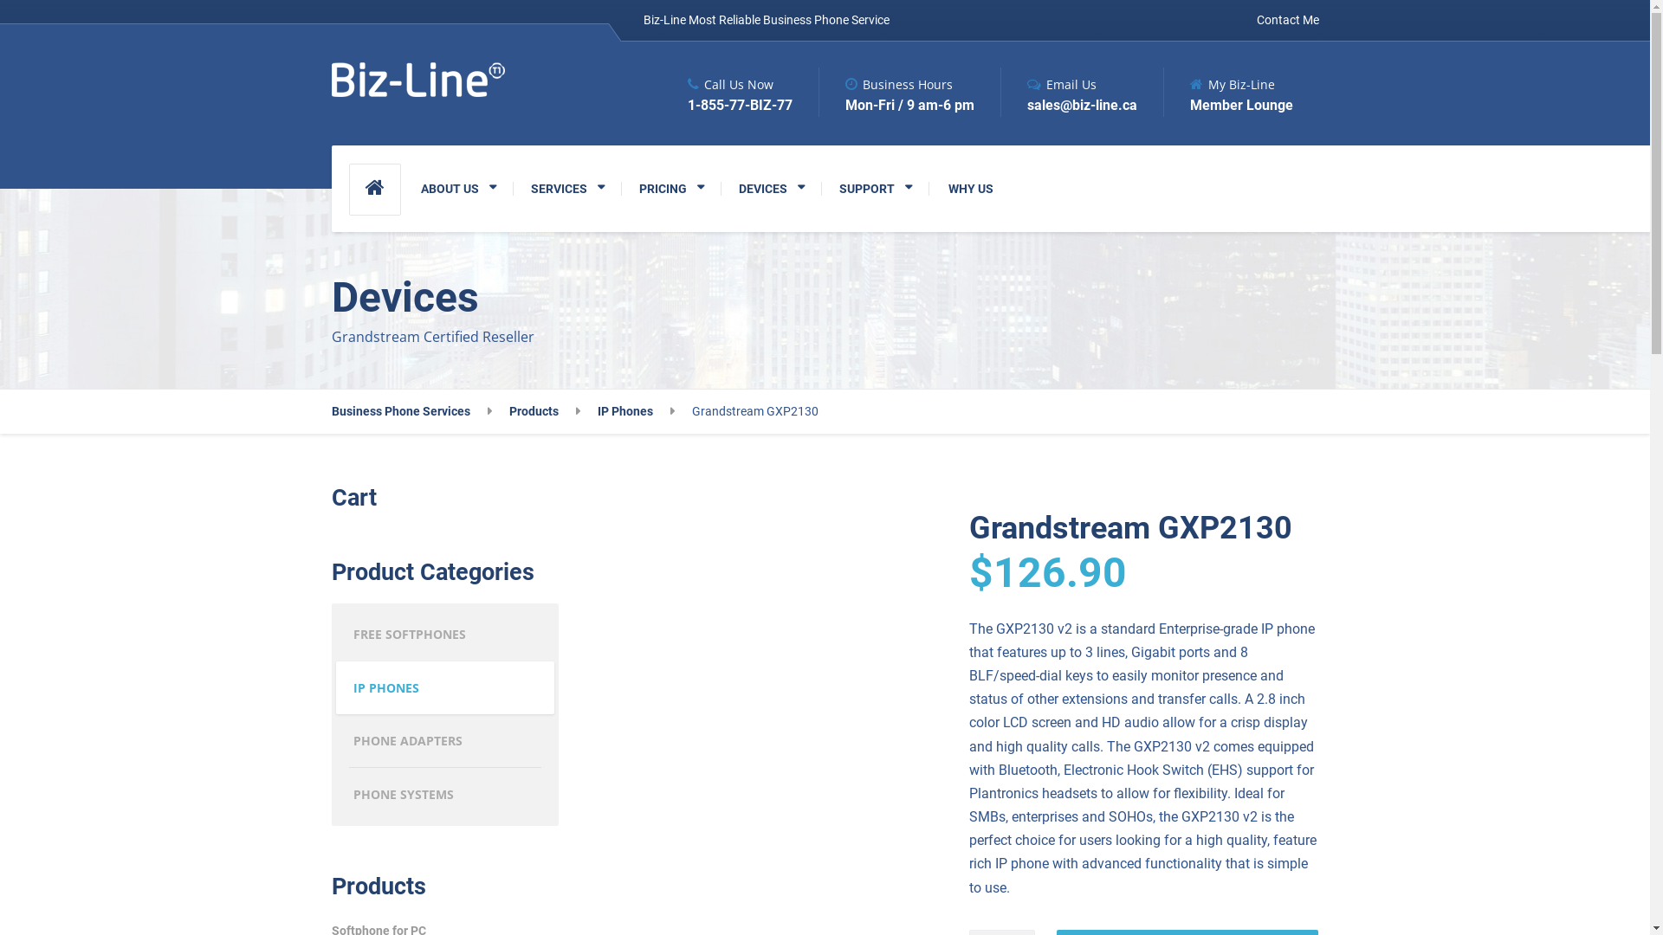 Image resolution: width=1663 pixels, height=935 pixels. Describe the element at coordinates (411, 412) in the screenshot. I see `Business Phone Services` at that location.